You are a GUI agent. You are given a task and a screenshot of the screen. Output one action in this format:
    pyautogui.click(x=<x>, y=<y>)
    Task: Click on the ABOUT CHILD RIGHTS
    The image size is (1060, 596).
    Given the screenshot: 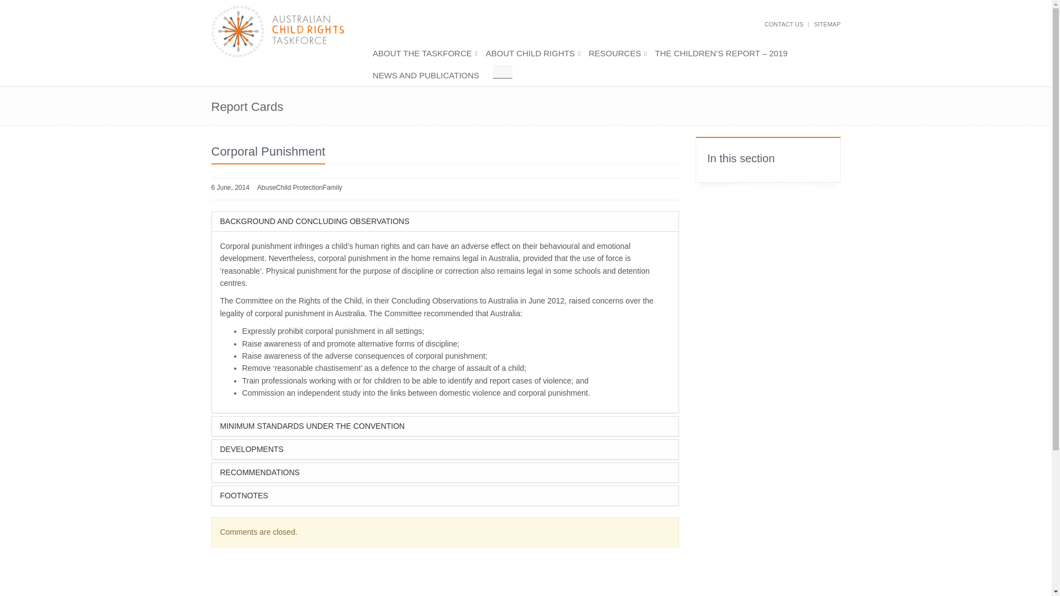 What is the action you would take?
    pyautogui.click(x=537, y=54)
    